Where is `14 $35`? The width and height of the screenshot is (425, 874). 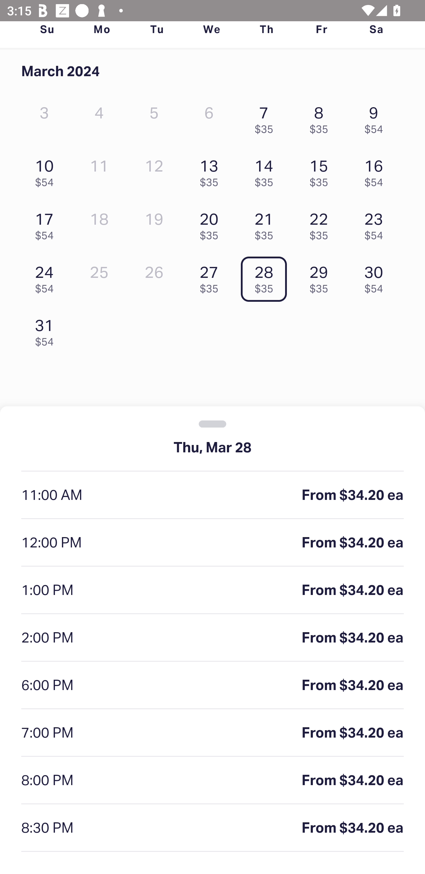
14 $35 is located at coordinates (267, 171).